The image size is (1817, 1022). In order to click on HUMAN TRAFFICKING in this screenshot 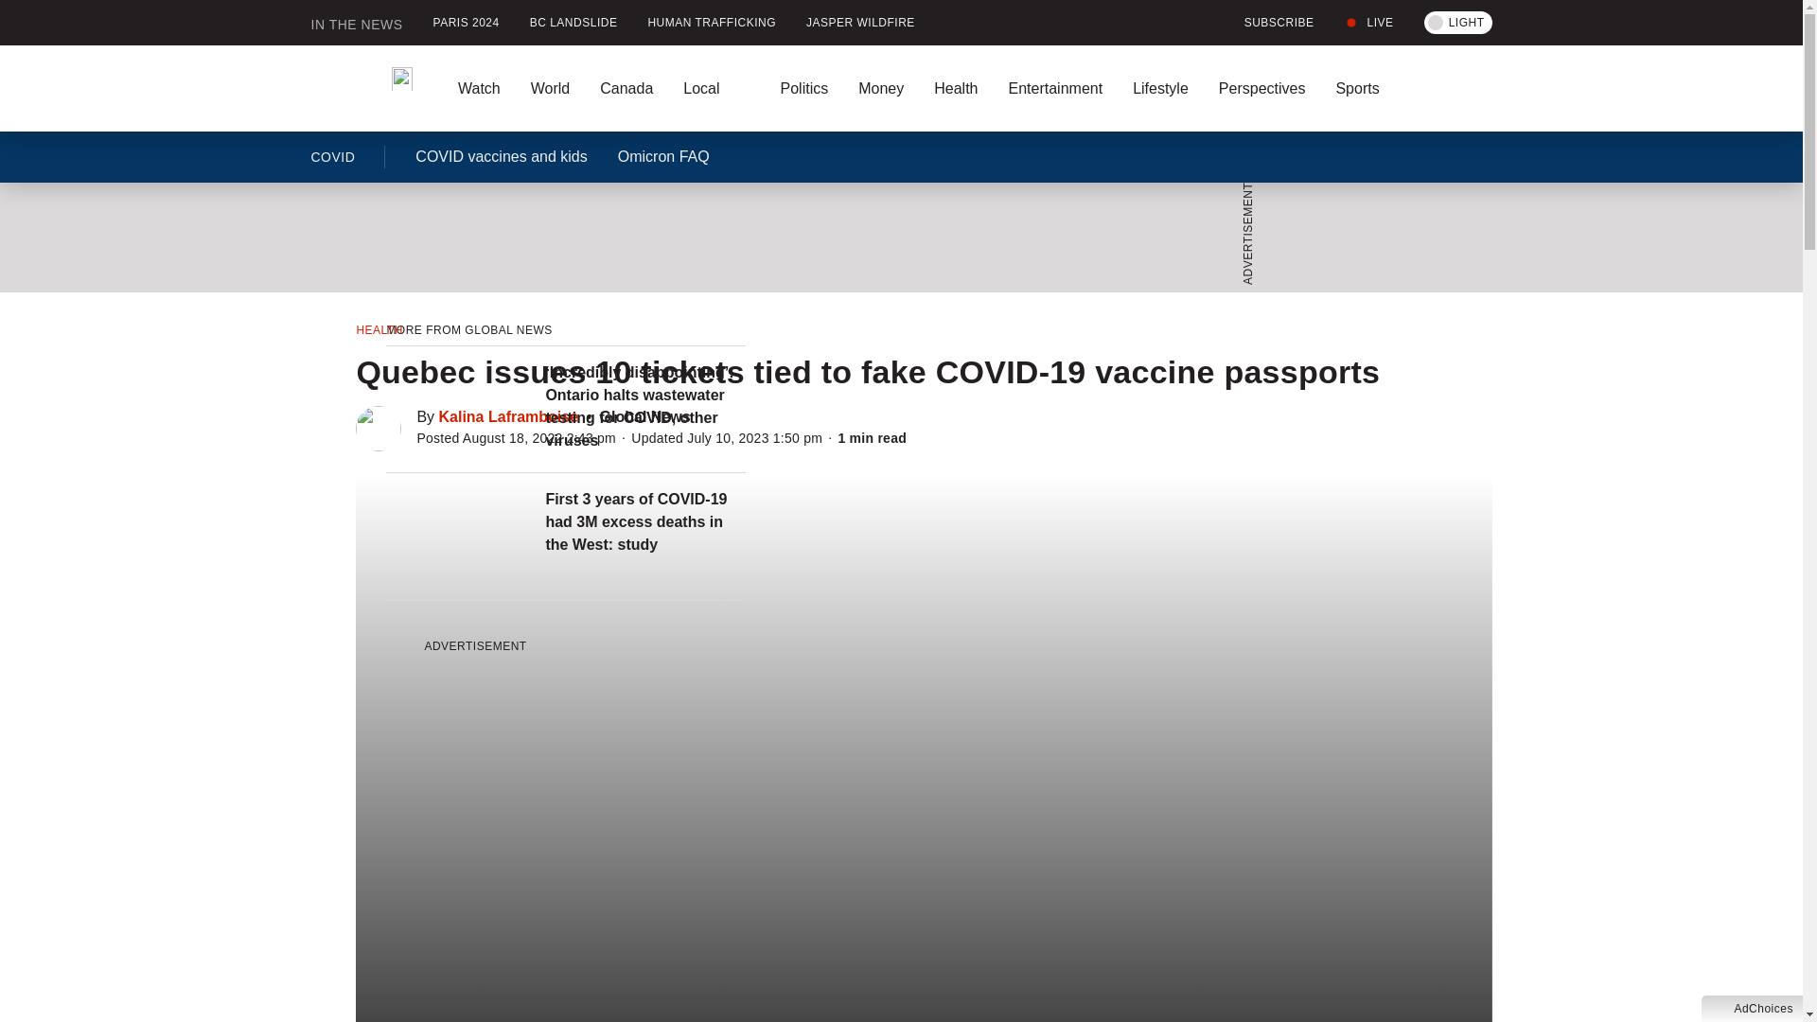, I will do `click(712, 23)`.